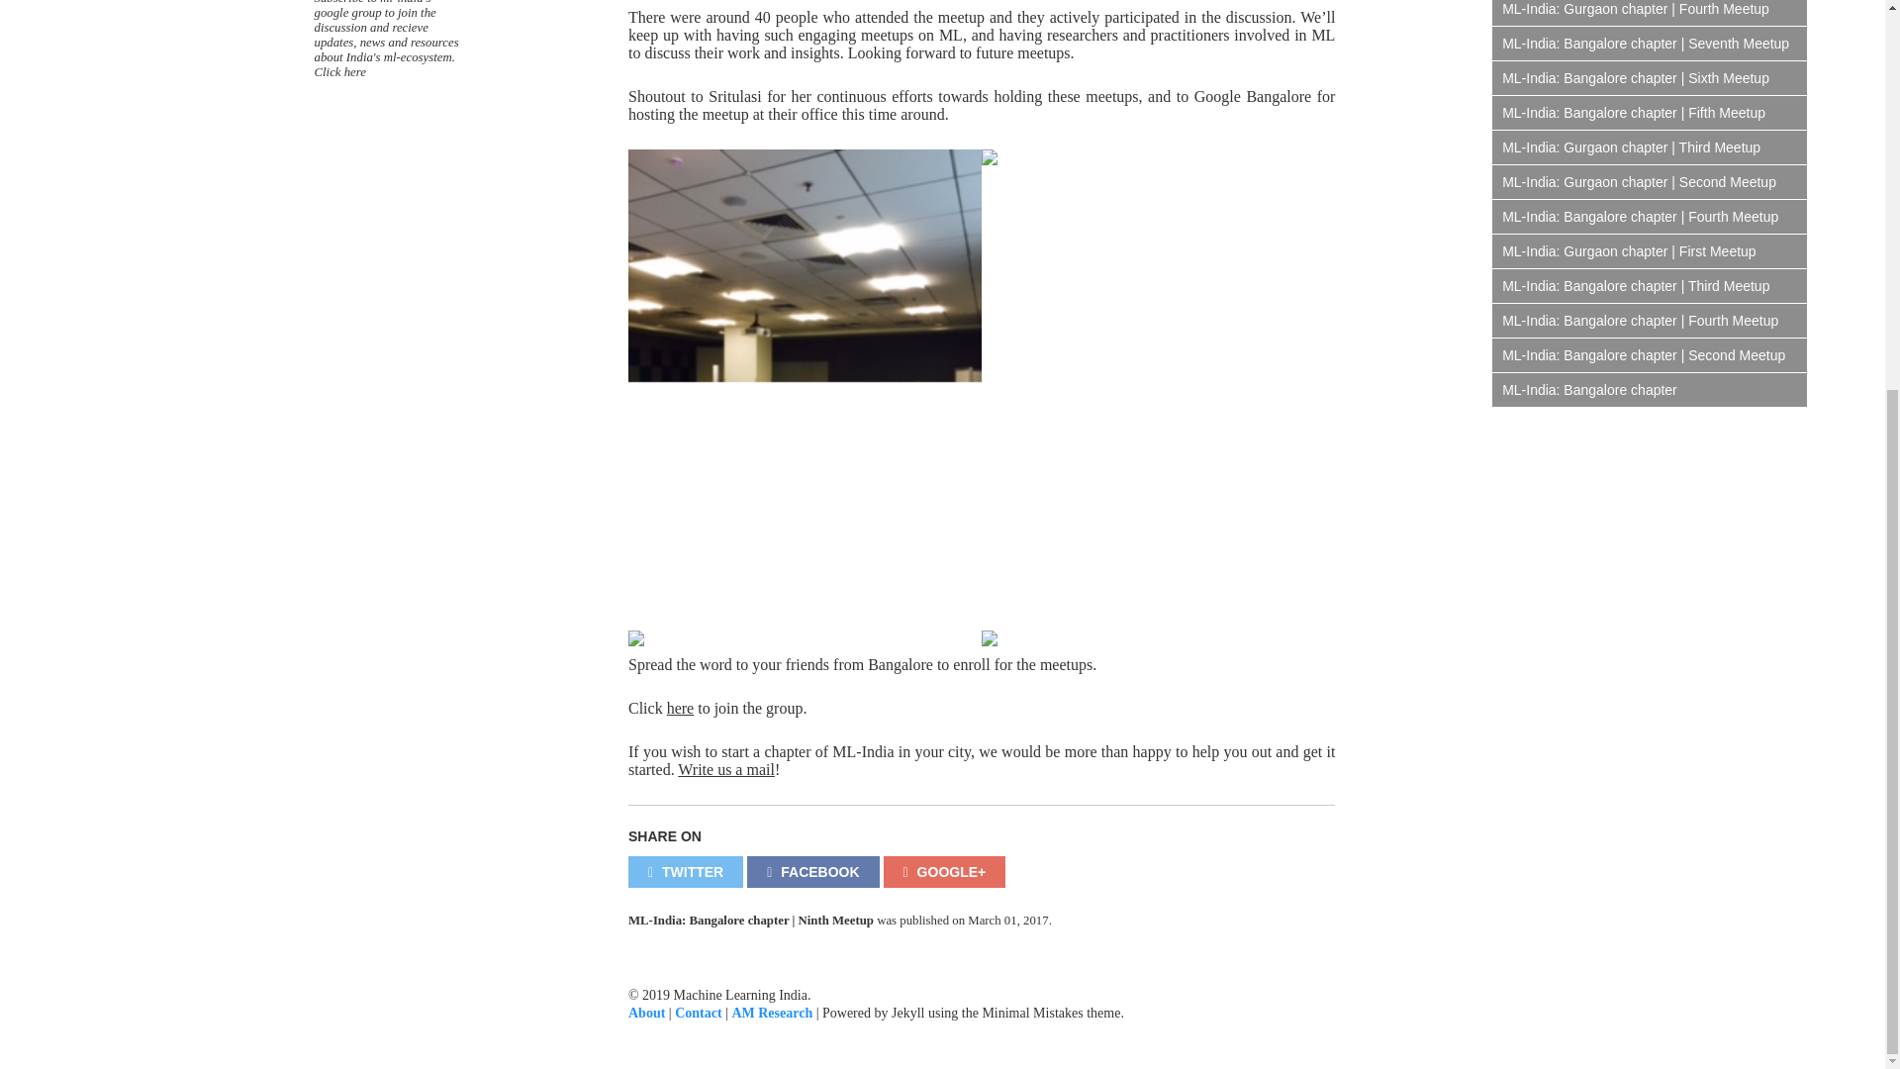 The height and width of the screenshot is (1069, 1900). I want to click on FACEBOOK, so click(811, 872).